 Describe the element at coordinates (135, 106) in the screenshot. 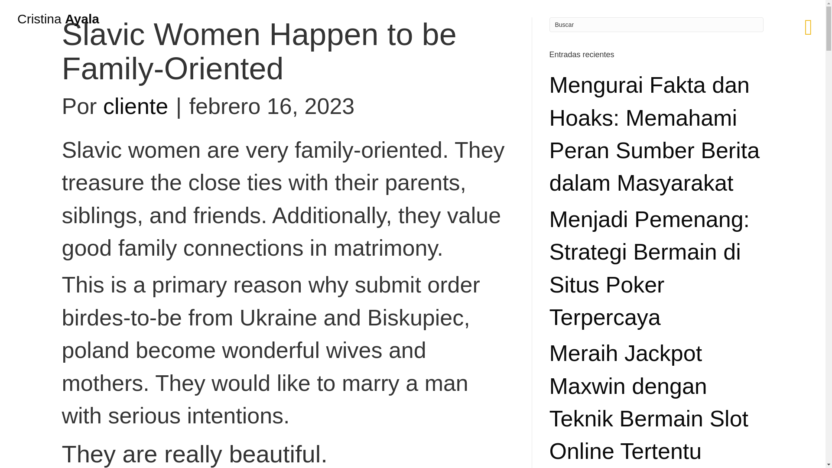

I see `cliente` at that location.